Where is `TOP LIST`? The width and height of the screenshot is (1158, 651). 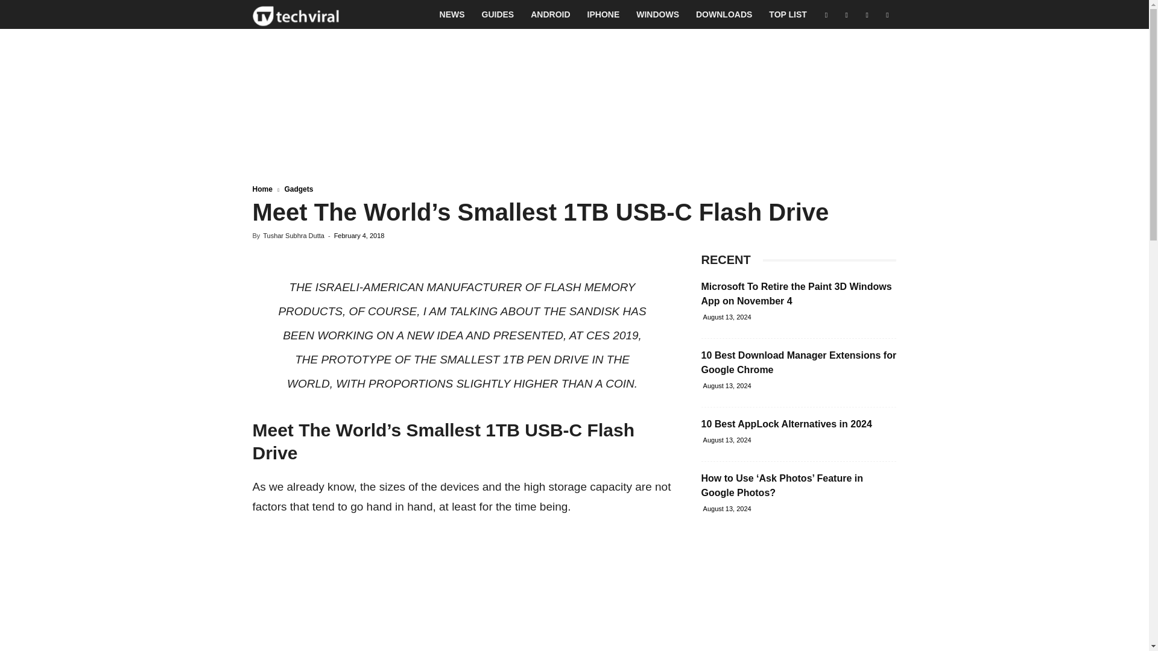 TOP LIST is located at coordinates (788, 14).